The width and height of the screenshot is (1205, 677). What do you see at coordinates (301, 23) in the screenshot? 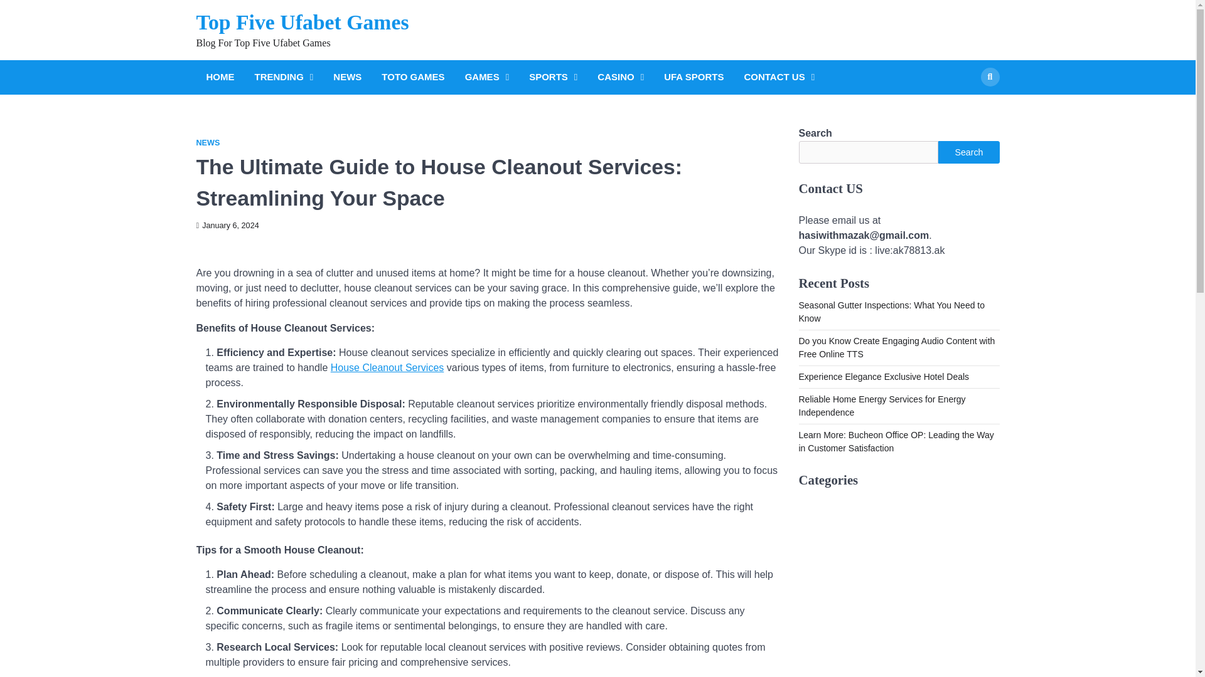
I see `Top Five Ufabet Games` at bounding box center [301, 23].